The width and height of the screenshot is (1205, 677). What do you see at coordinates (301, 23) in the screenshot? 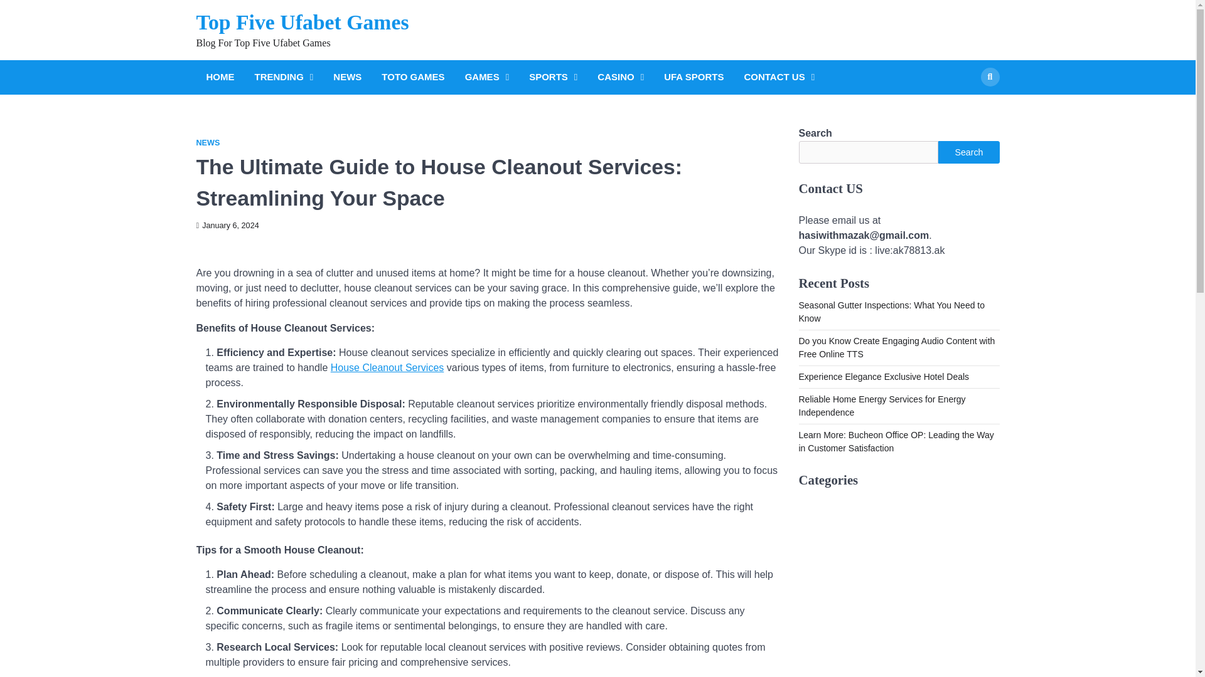
I see `Top Five Ufabet Games` at bounding box center [301, 23].